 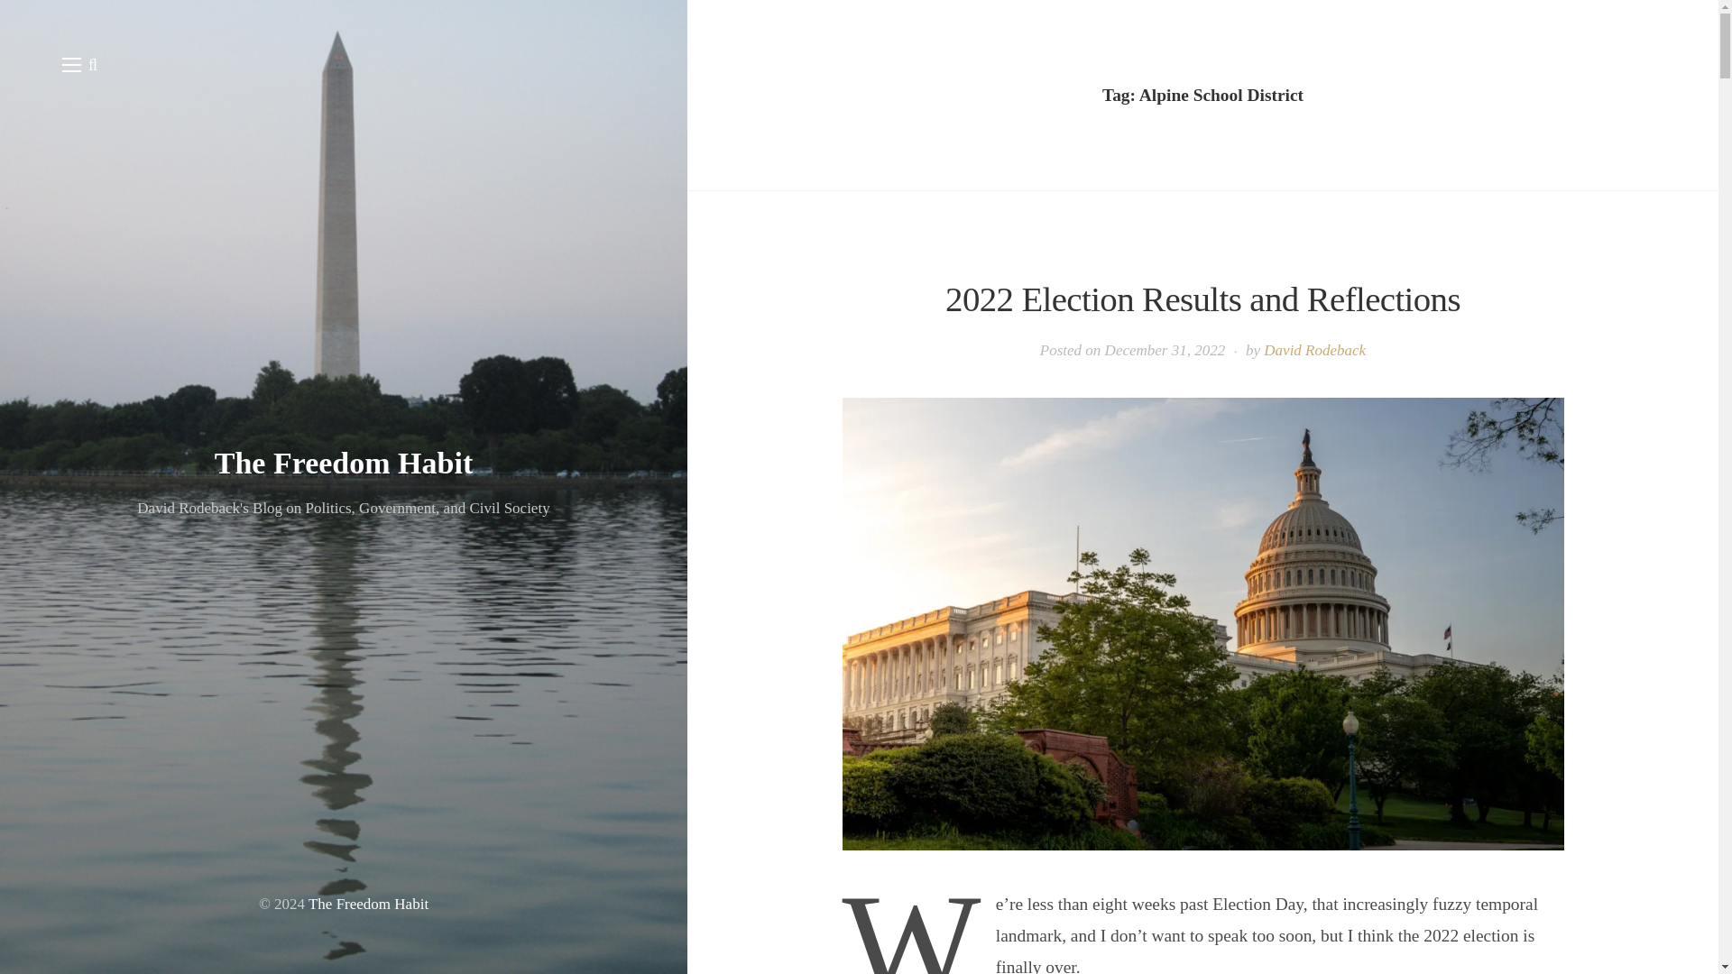 What do you see at coordinates (1202, 299) in the screenshot?
I see `2022 Election Results and Reflections` at bounding box center [1202, 299].